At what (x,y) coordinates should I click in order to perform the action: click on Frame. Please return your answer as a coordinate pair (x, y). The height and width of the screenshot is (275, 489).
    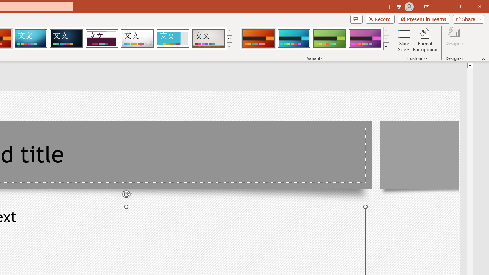
    Looking at the image, I should click on (173, 38).